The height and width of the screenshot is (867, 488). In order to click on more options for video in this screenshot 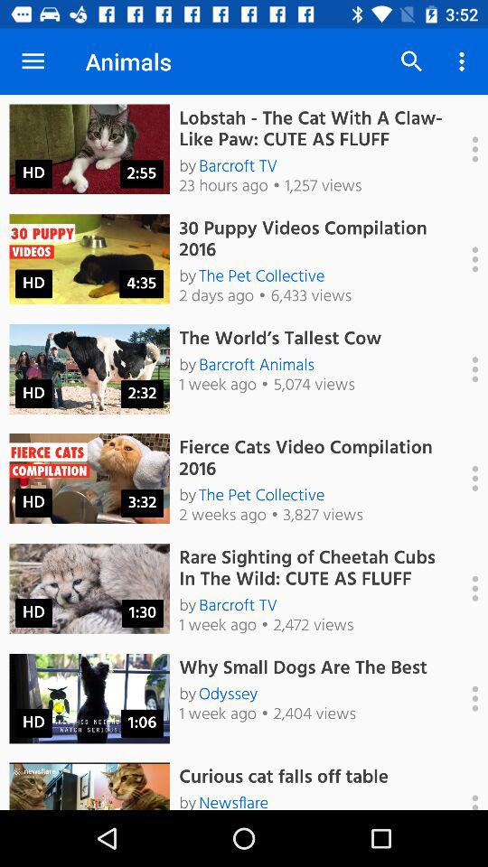, I will do `click(465, 259)`.